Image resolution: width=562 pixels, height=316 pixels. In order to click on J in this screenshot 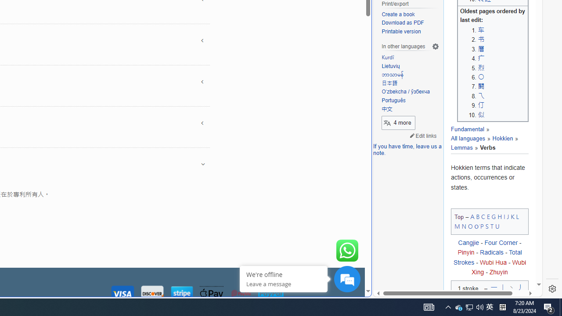, I will do `click(508, 216)`.